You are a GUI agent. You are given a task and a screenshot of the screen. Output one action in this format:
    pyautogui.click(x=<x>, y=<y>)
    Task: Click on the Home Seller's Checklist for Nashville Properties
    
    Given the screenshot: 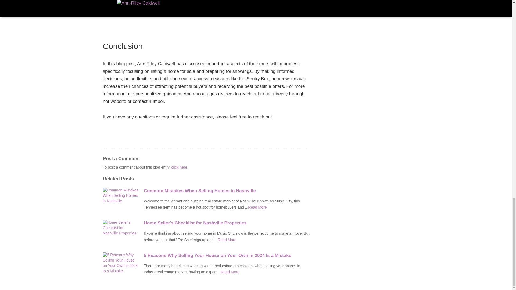 What is the action you would take?
    pyautogui.click(x=228, y=223)
    